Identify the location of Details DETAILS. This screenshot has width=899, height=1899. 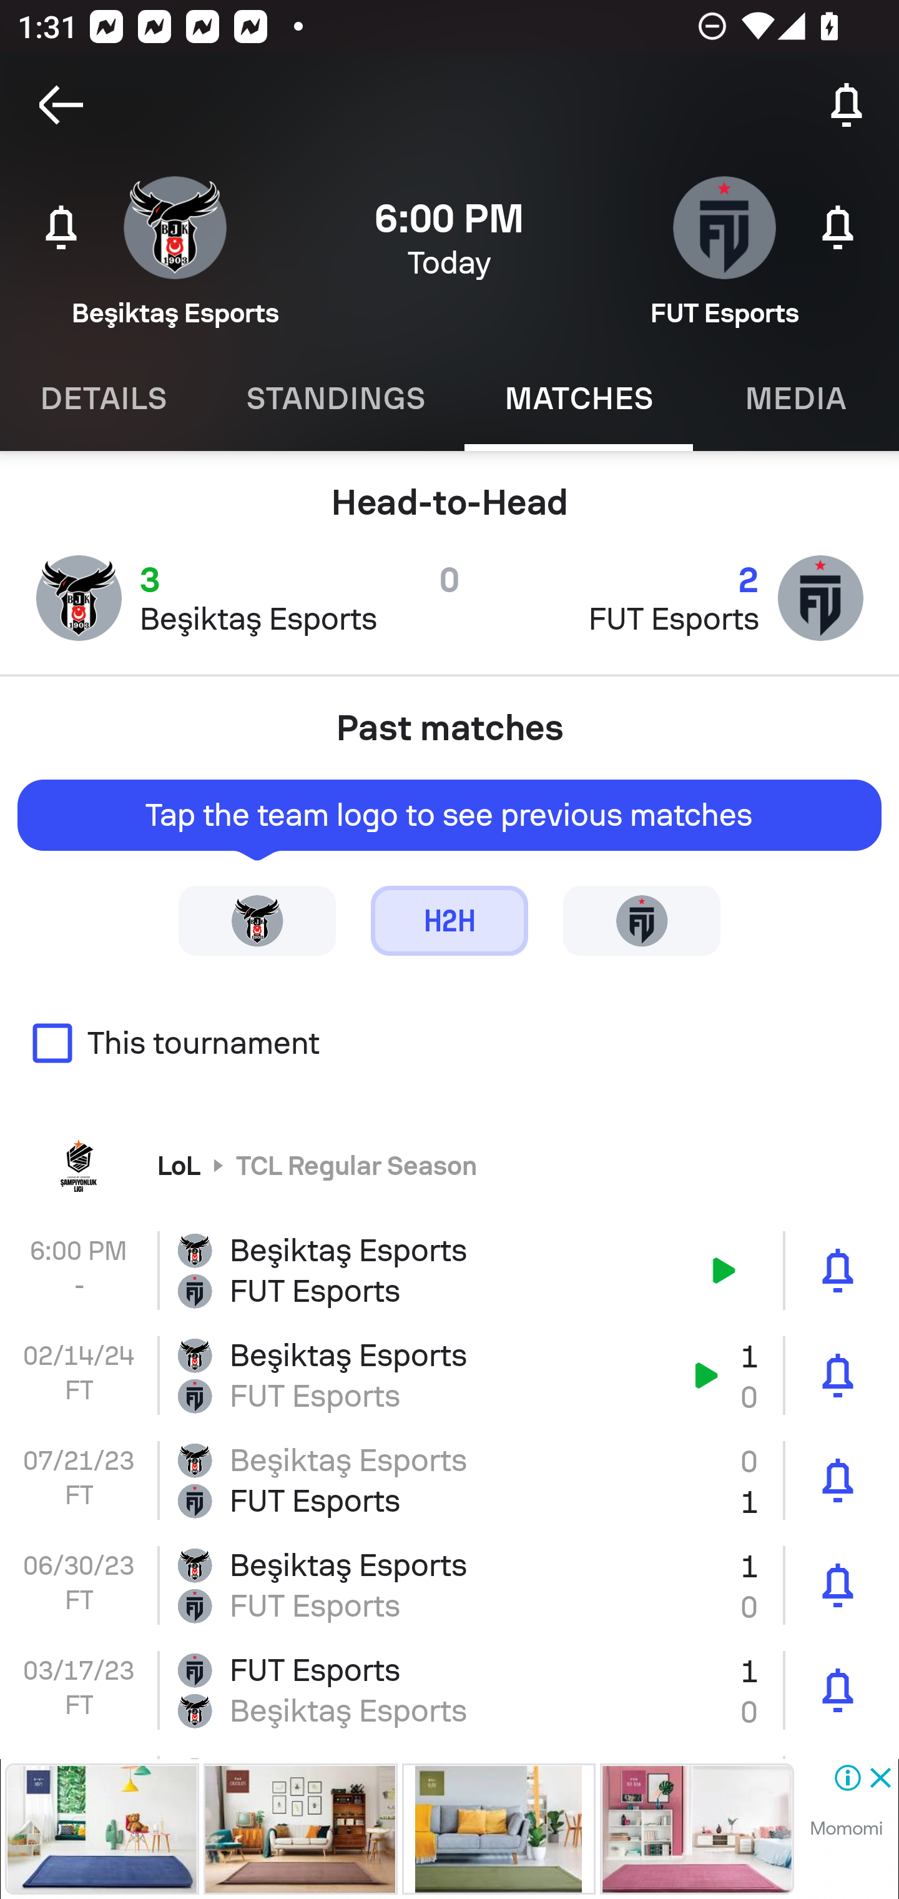
(102, 399).